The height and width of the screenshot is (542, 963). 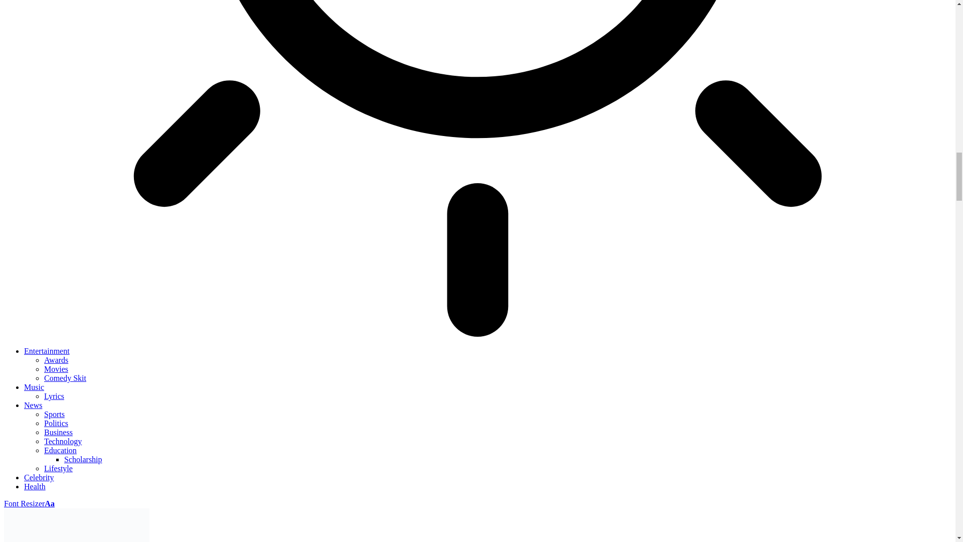 I want to click on Entertainment, so click(x=47, y=351).